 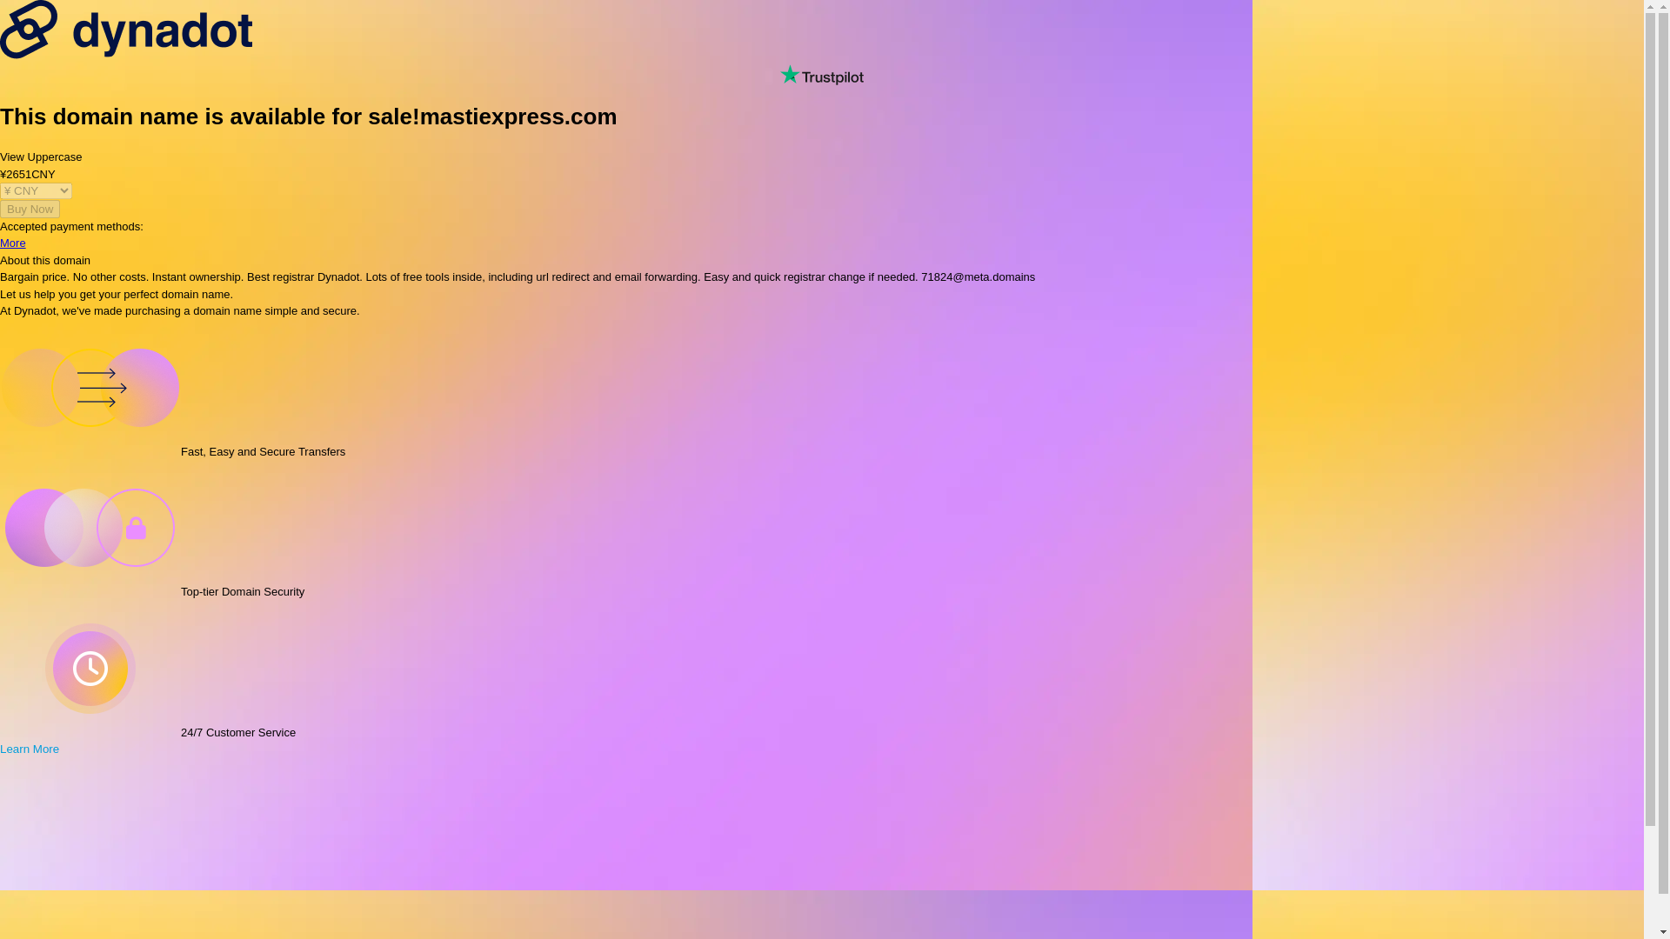 What do you see at coordinates (821, 75) in the screenshot?
I see `Customer reviews powered by Trustpilot` at bounding box center [821, 75].